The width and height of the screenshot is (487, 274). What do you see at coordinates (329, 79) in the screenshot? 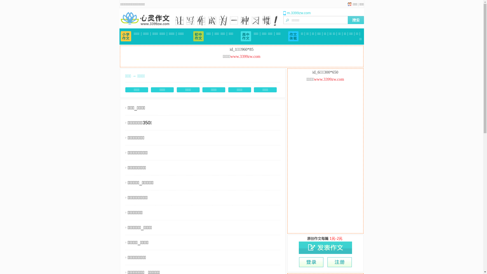
I see `www.3399zw.com` at bounding box center [329, 79].